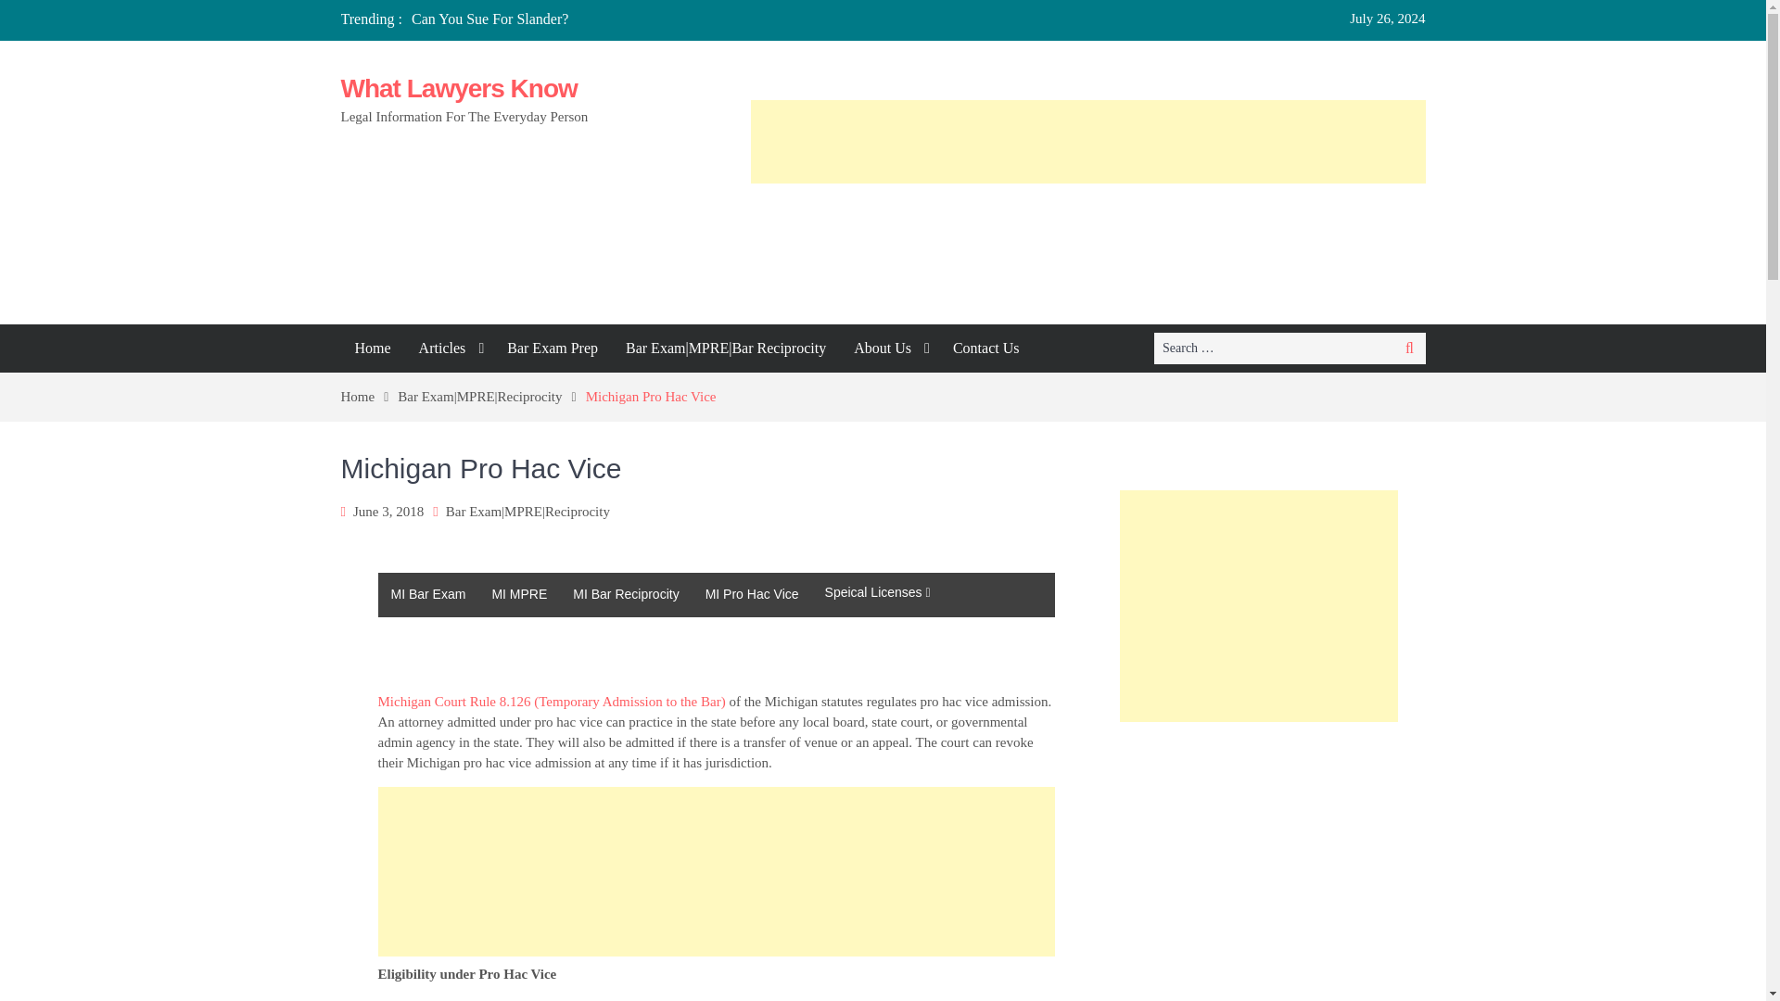 The width and height of the screenshot is (1780, 1001). Describe the element at coordinates (450, 348) in the screenshot. I see `Articles` at that location.